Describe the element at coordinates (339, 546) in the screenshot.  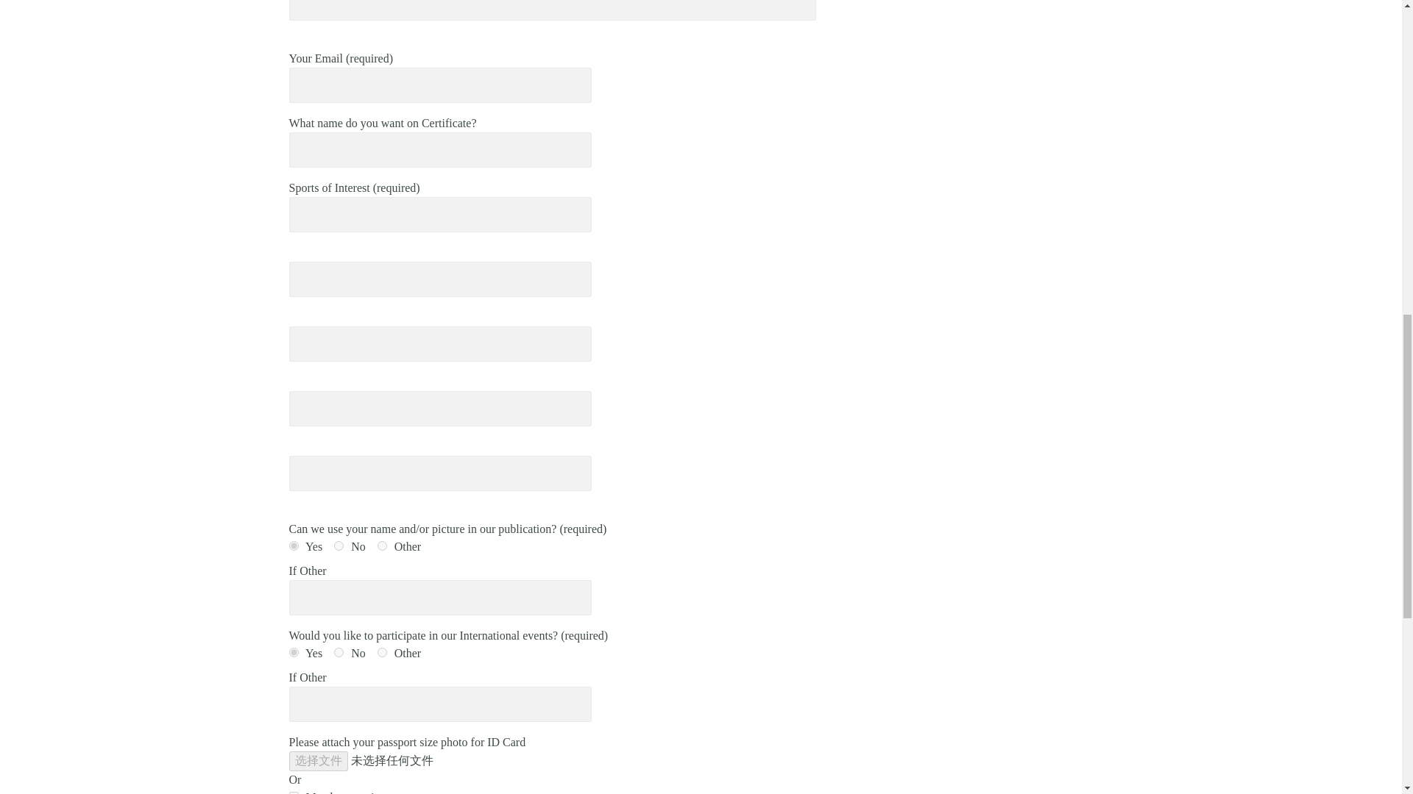
I see `No` at that location.